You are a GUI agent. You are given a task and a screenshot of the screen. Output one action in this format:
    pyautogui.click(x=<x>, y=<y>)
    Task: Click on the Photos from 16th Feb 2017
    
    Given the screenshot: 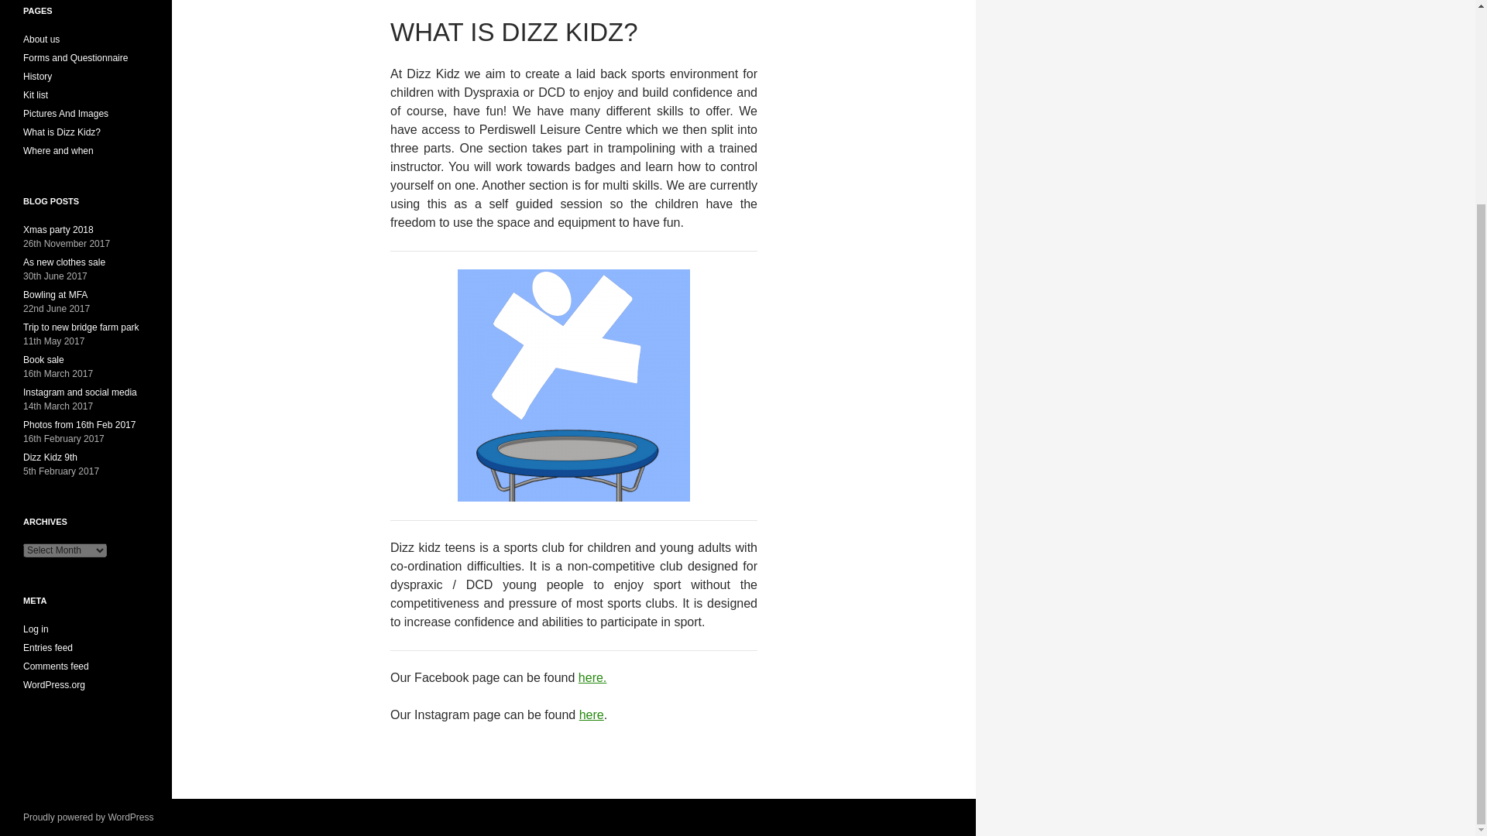 What is the action you would take?
    pyautogui.click(x=79, y=425)
    